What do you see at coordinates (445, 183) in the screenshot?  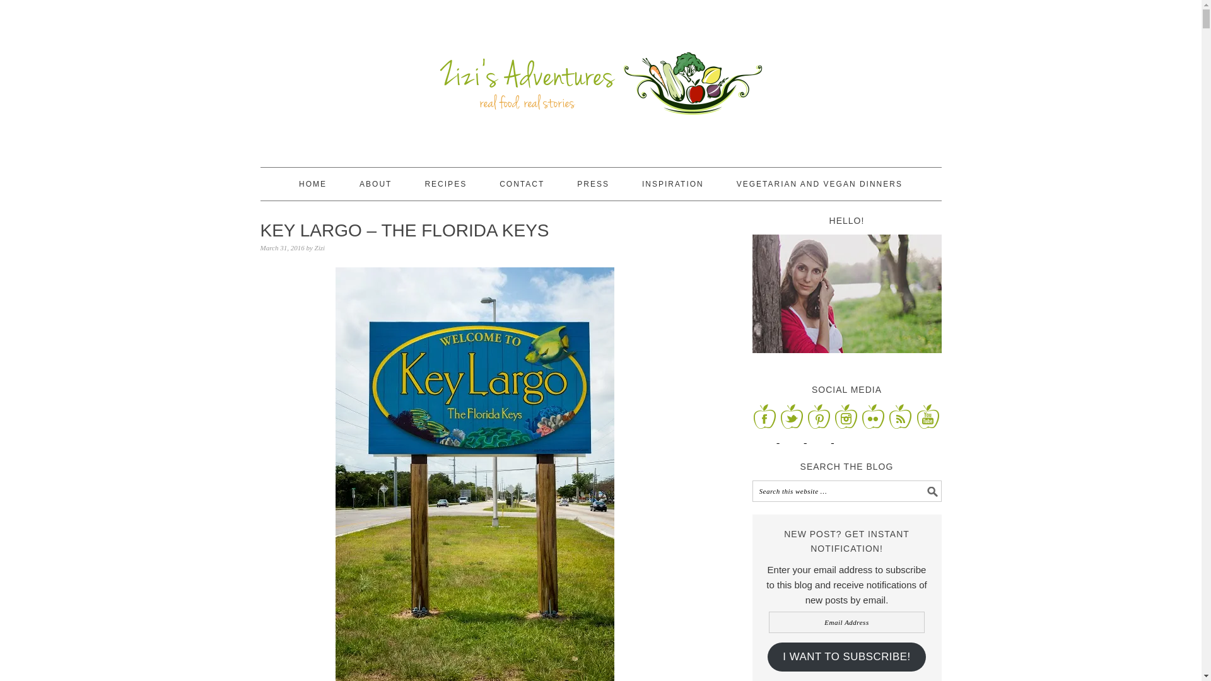 I see `RECIPES` at bounding box center [445, 183].